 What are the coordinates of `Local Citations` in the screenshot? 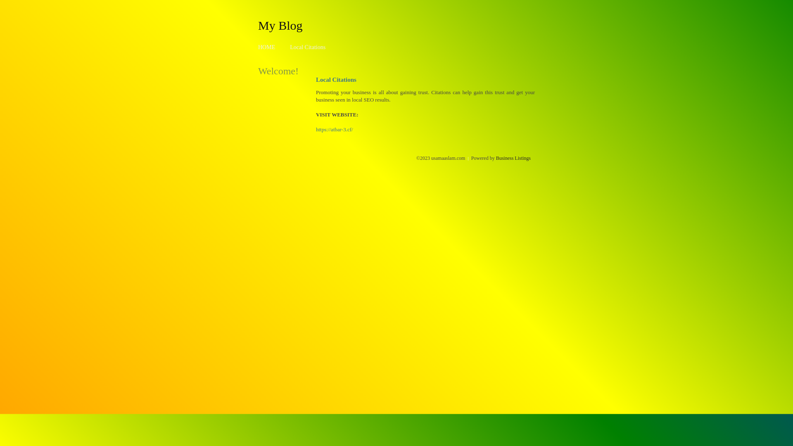 It's located at (308, 47).